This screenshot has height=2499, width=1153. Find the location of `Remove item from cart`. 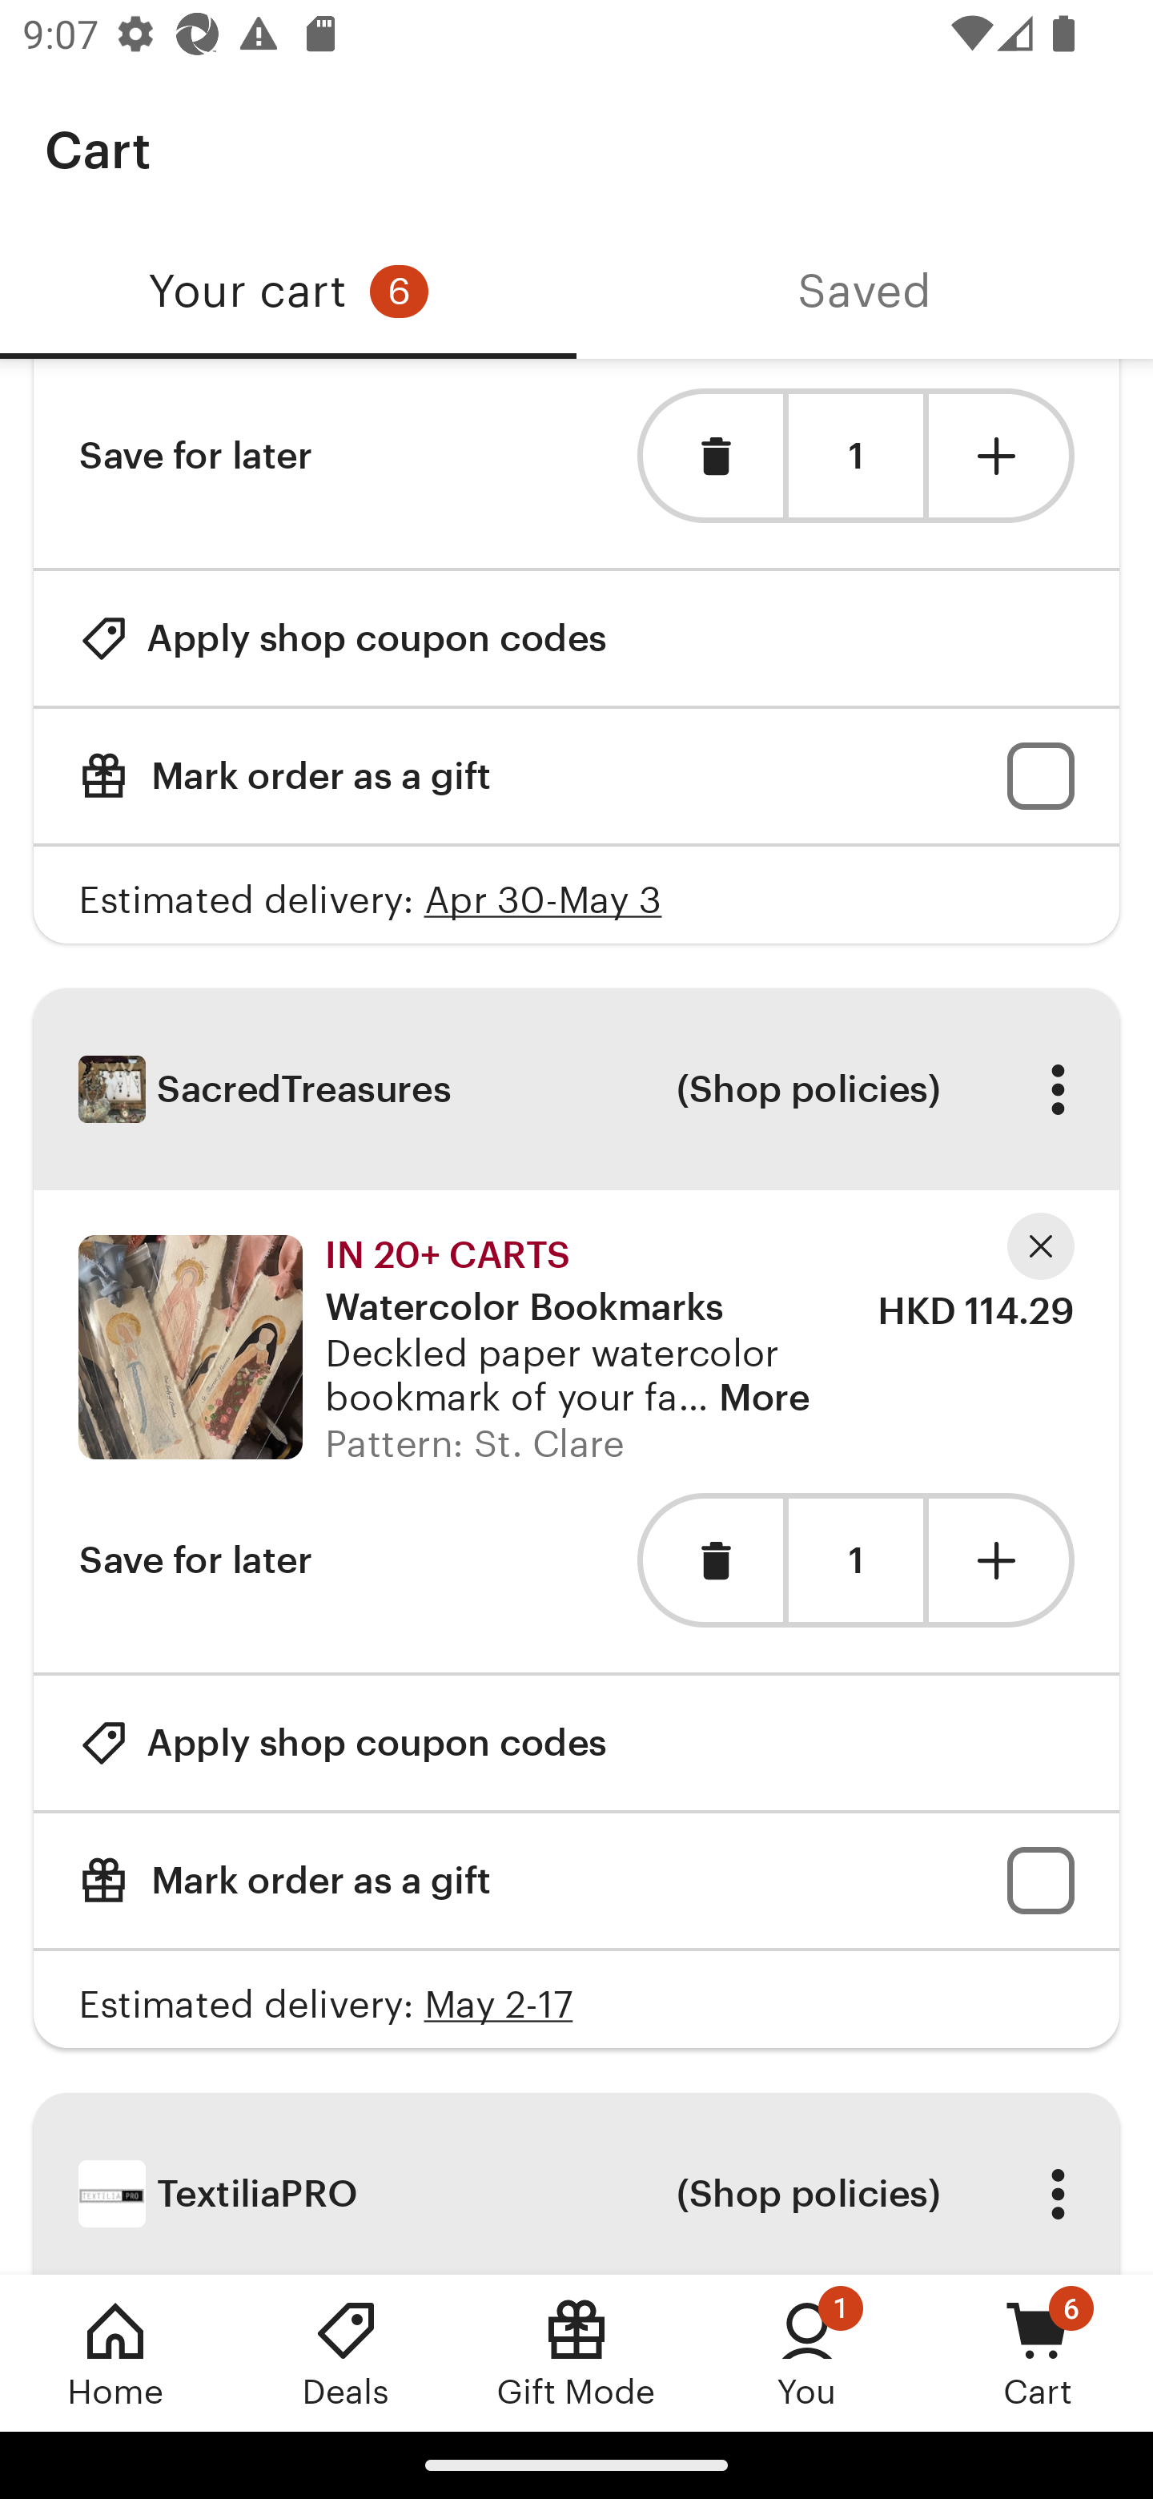

Remove item from cart is located at coordinates (709, 455).